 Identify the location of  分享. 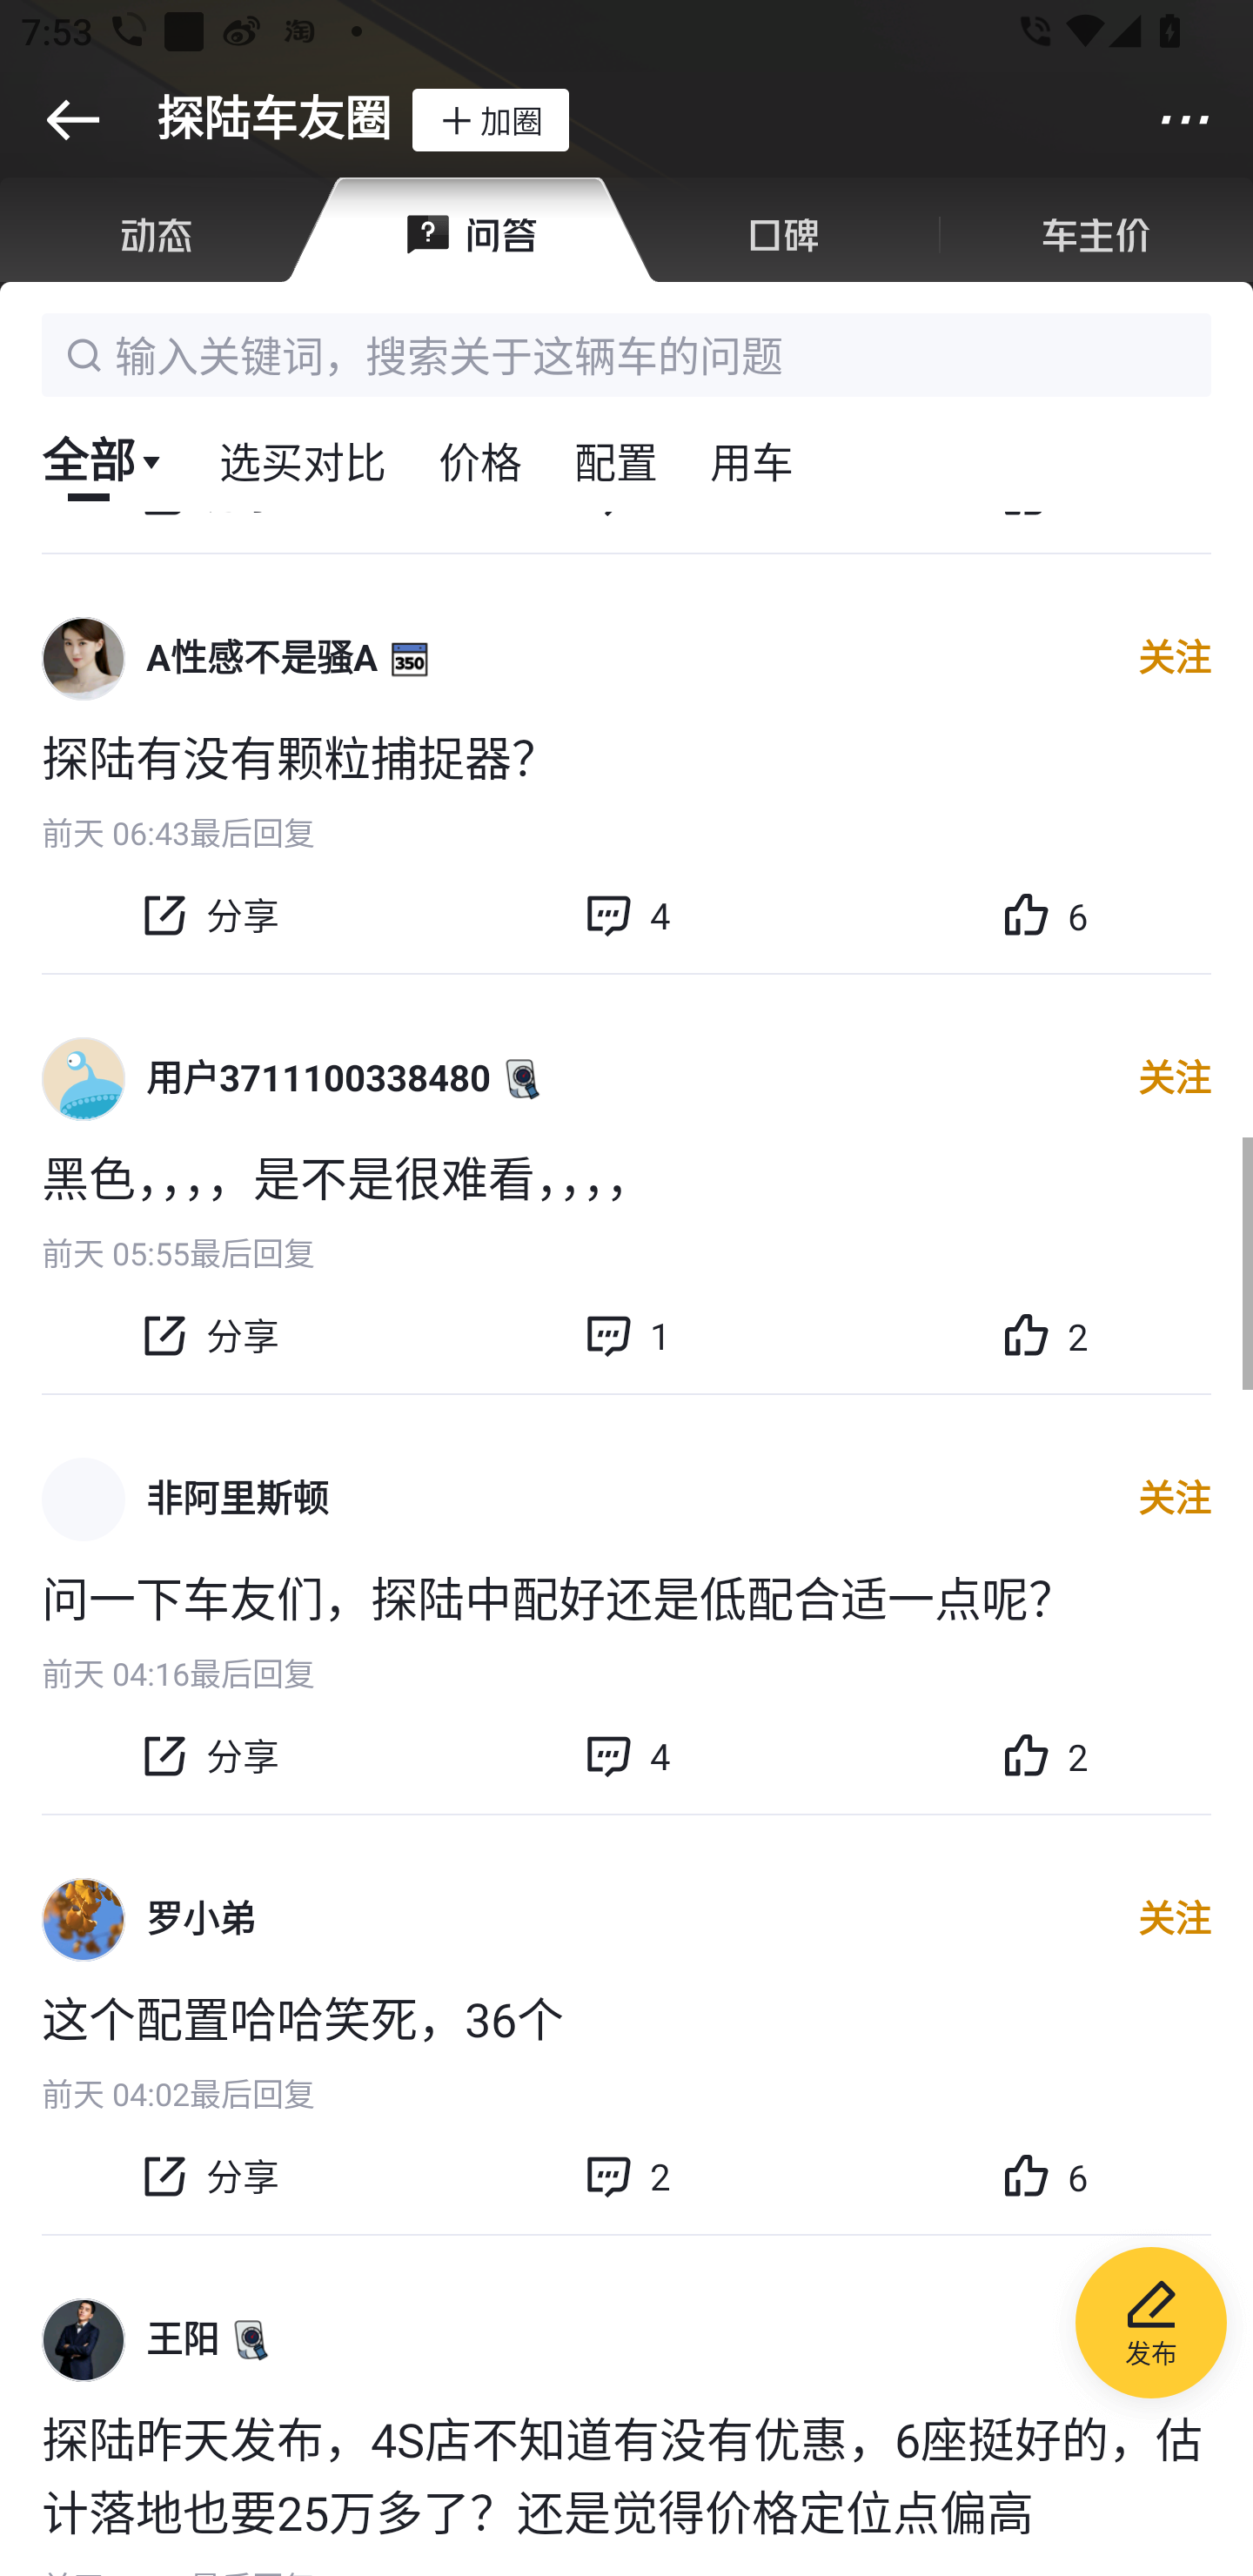
(209, 916).